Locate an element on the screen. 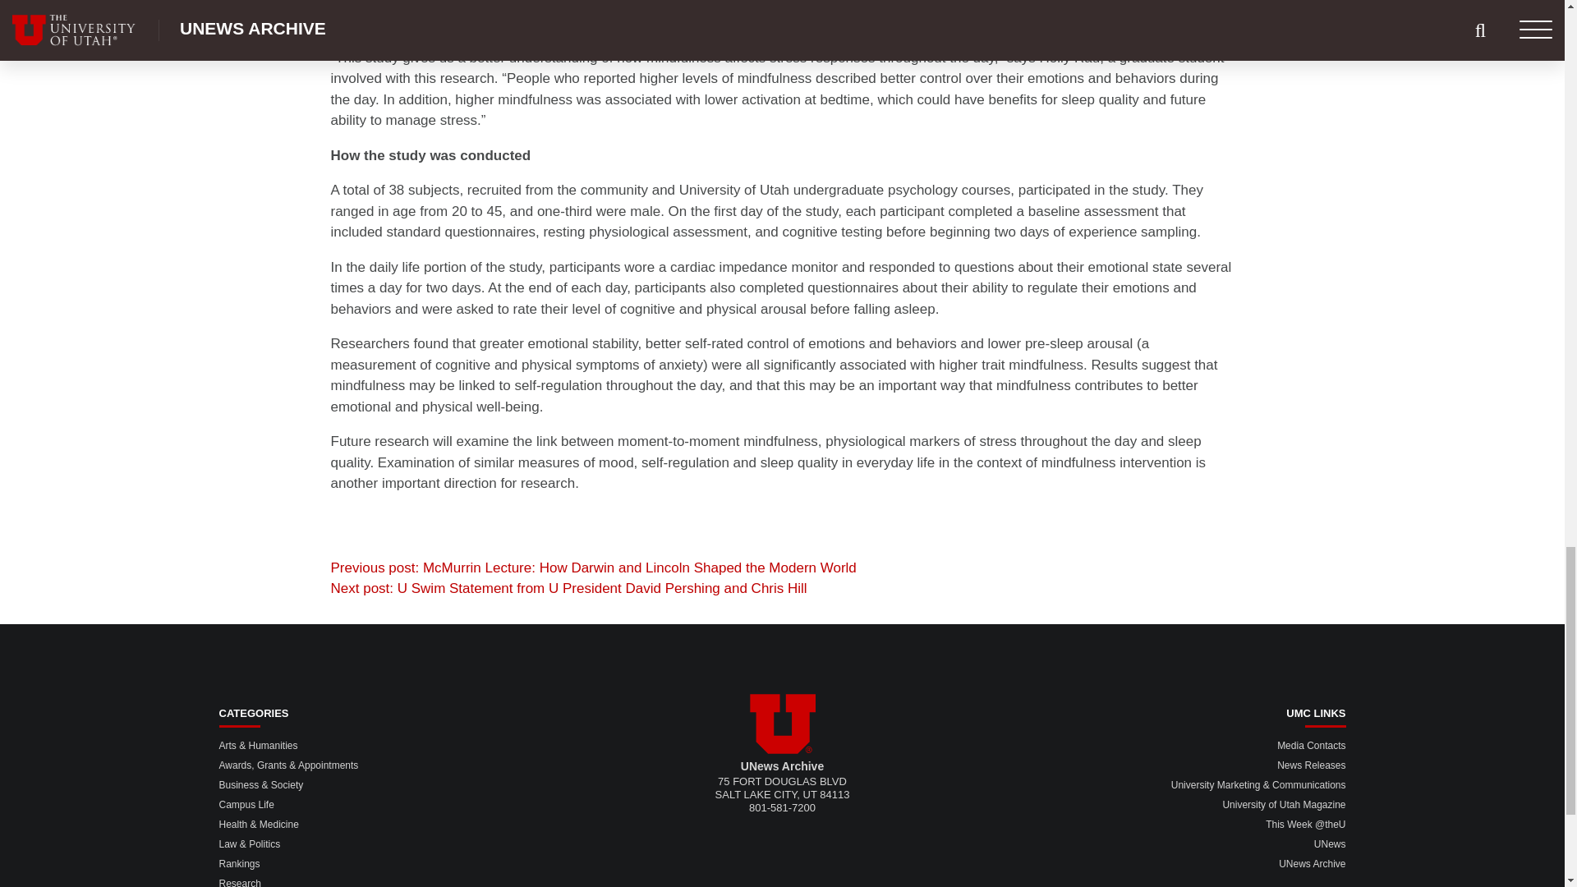 This screenshot has height=887, width=1577. University of Utah is located at coordinates (782, 724).